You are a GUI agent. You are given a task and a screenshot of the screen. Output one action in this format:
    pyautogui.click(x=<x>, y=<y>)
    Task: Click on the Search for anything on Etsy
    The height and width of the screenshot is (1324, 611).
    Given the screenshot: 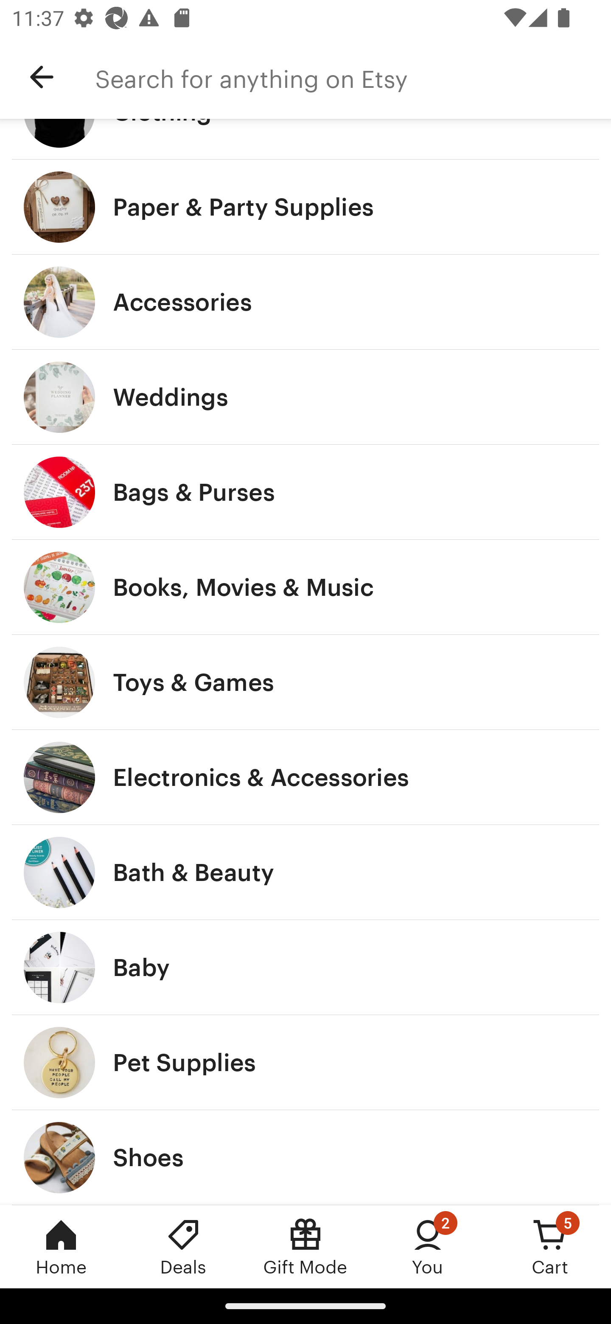 What is the action you would take?
    pyautogui.click(x=353, y=77)
    